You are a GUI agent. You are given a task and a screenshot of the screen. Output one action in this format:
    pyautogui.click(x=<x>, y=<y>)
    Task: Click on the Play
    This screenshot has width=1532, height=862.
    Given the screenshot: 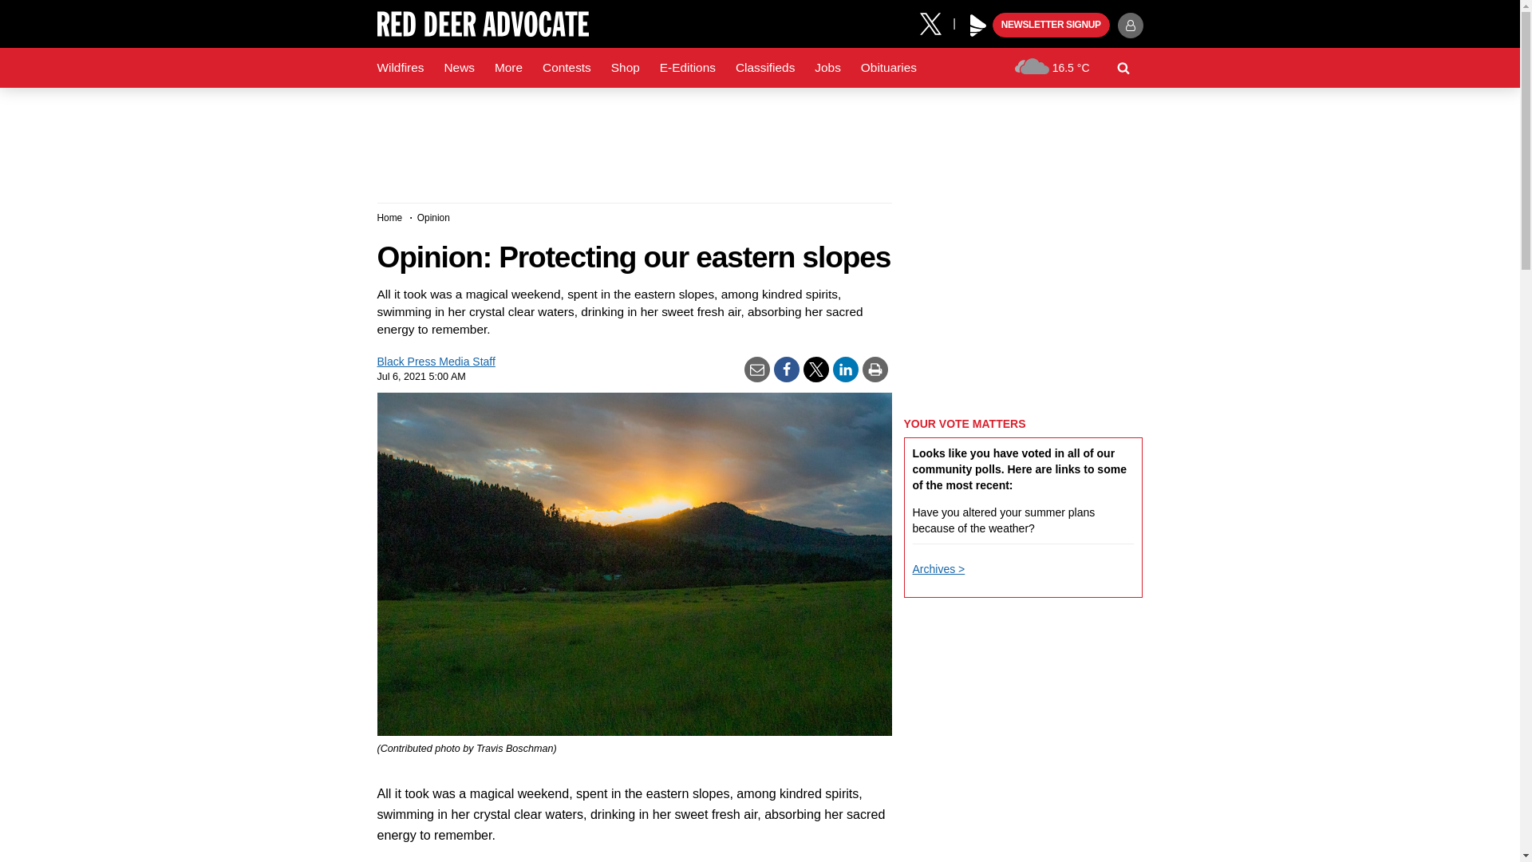 What is the action you would take?
    pyautogui.click(x=978, y=26)
    